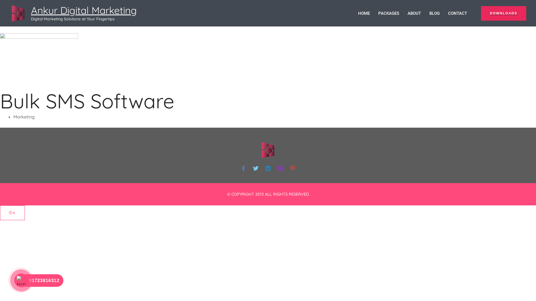 The image size is (536, 301). What do you see at coordinates (84, 10) in the screenshot?
I see `Ankur Digital Marketing` at bounding box center [84, 10].